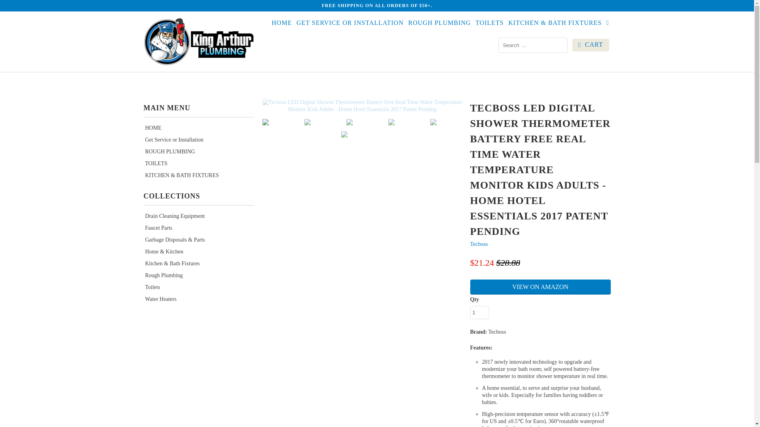  I want to click on 1, so click(480, 312).